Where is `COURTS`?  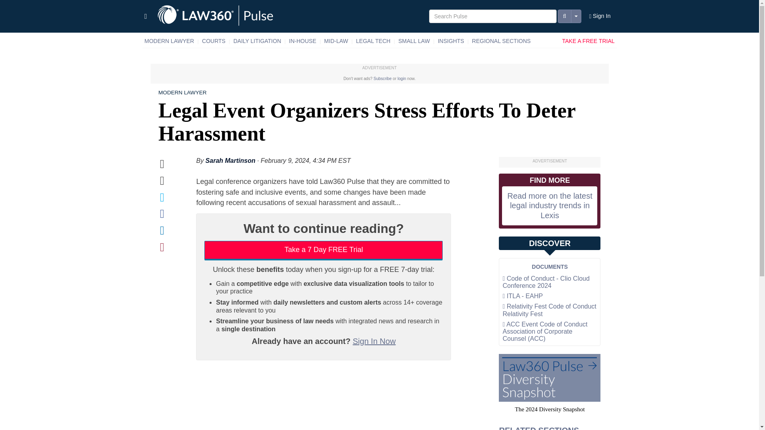 COURTS is located at coordinates (214, 41).